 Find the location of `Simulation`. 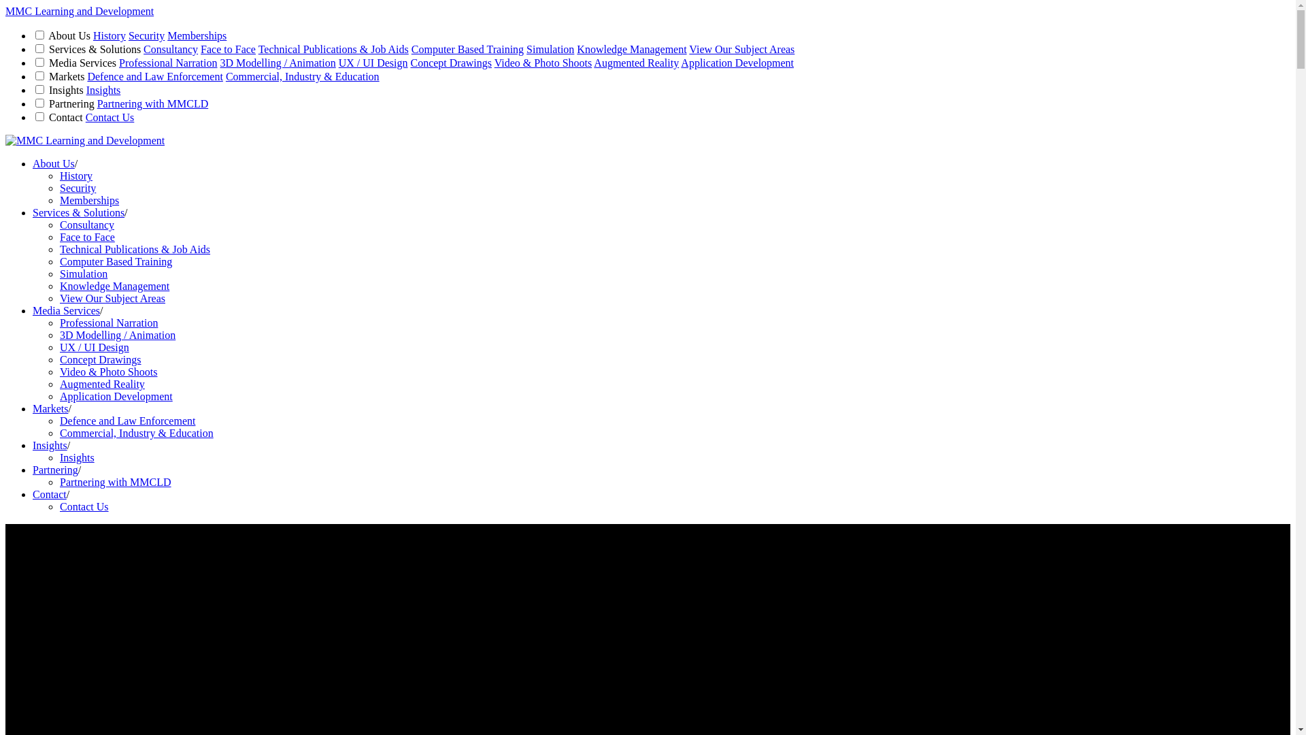

Simulation is located at coordinates (84, 274).